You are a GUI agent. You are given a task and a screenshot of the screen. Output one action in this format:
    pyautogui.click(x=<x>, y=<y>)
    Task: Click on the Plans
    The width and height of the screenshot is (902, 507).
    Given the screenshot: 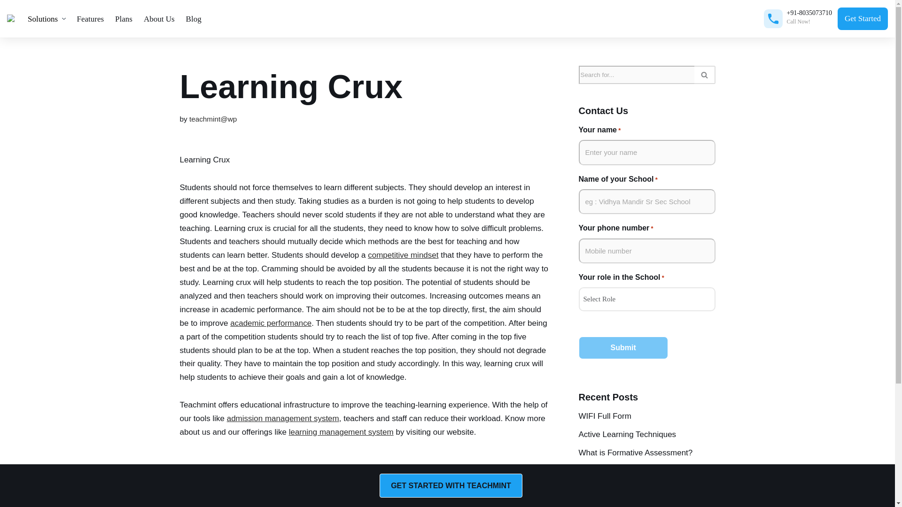 What is the action you would take?
    pyautogui.click(x=123, y=19)
    